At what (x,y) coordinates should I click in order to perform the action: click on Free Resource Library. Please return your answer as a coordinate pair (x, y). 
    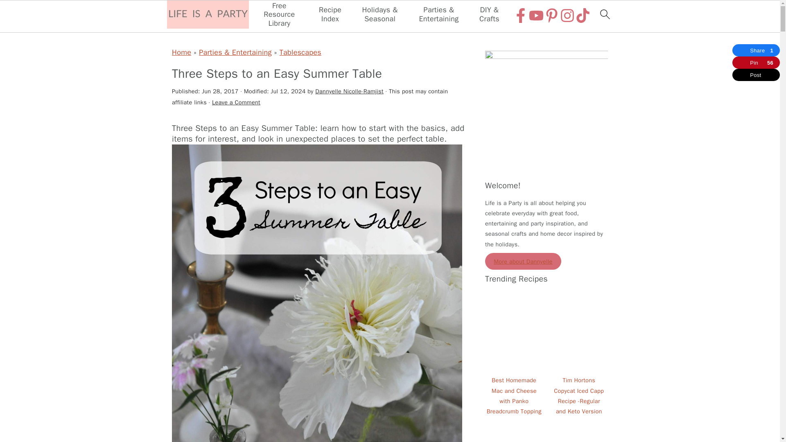
    Looking at the image, I should click on (279, 15).